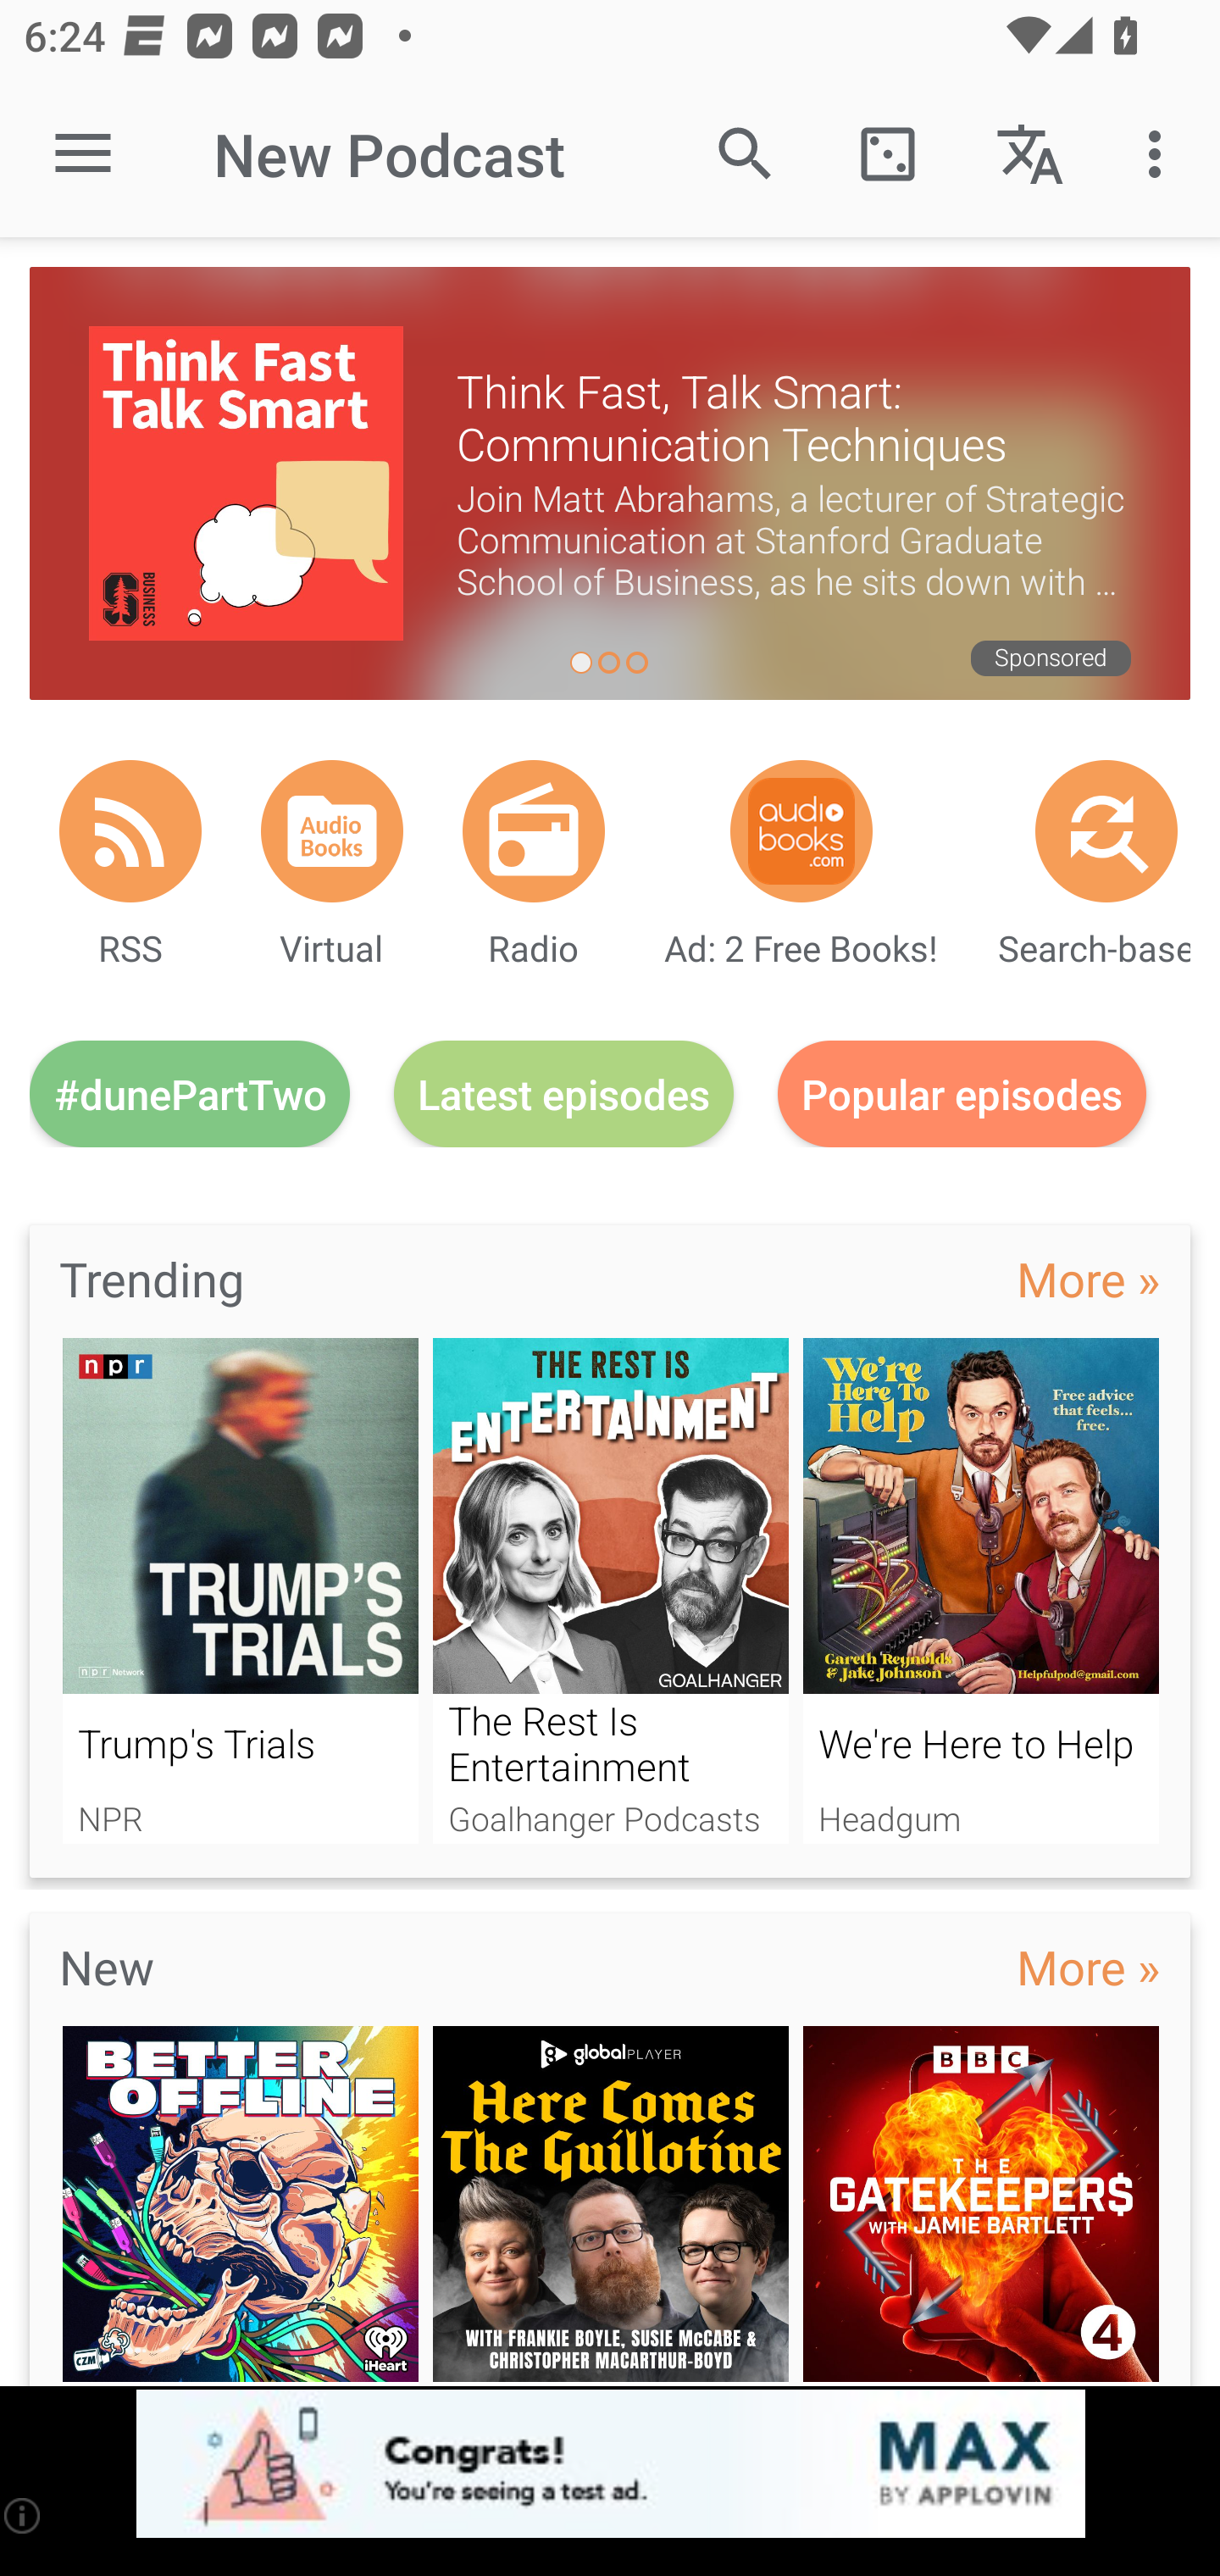 The image size is (1220, 2576). What do you see at coordinates (563, 1093) in the screenshot?
I see `Latest episodes` at bounding box center [563, 1093].